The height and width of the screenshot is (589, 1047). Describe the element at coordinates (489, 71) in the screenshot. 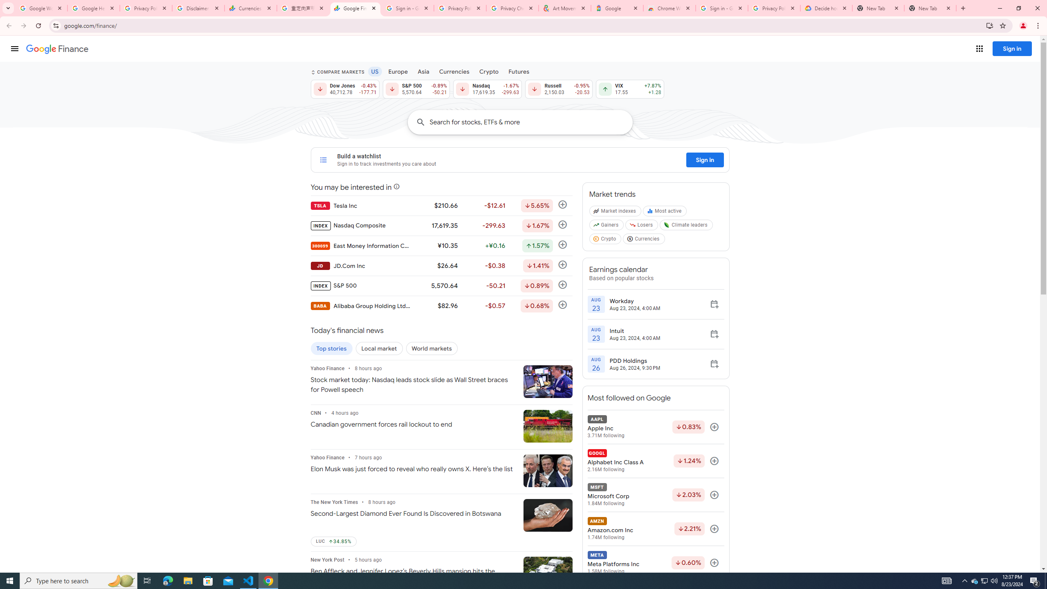

I see `Crypto` at that location.